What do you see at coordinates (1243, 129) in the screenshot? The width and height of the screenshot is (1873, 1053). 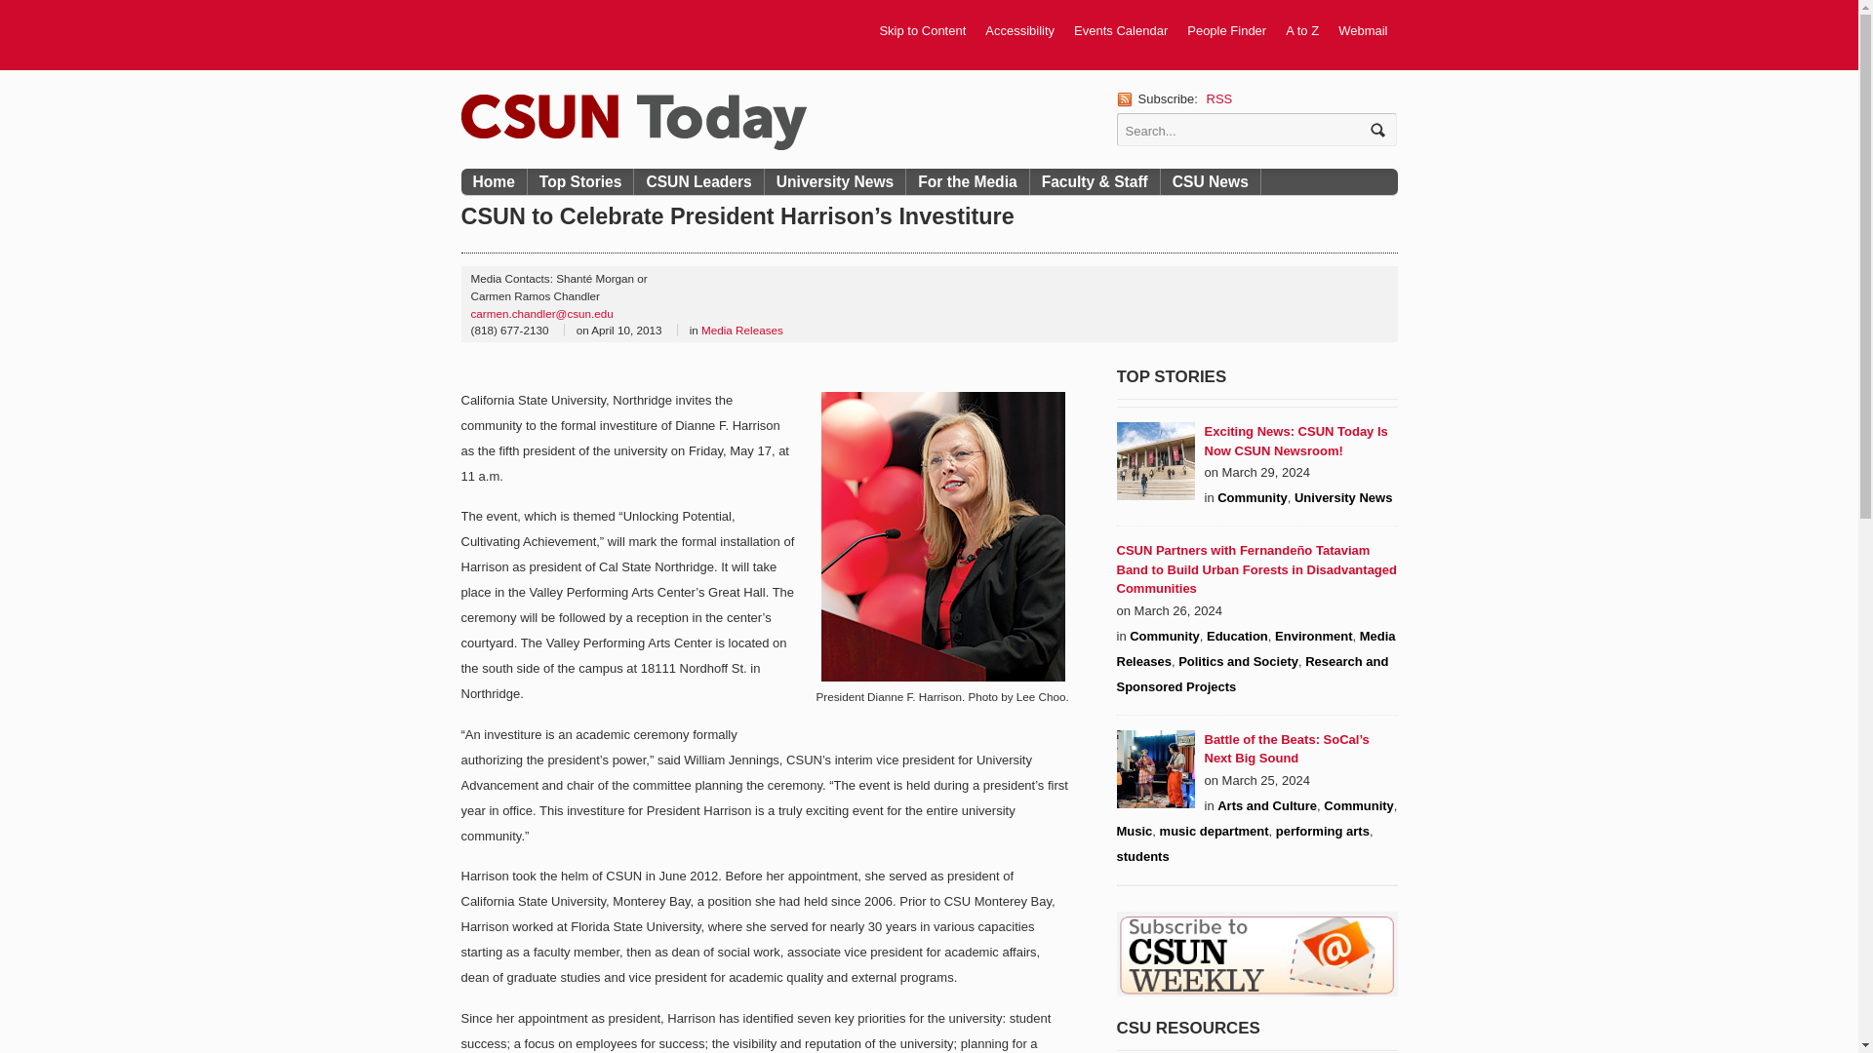 I see `Search...` at bounding box center [1243, 129].